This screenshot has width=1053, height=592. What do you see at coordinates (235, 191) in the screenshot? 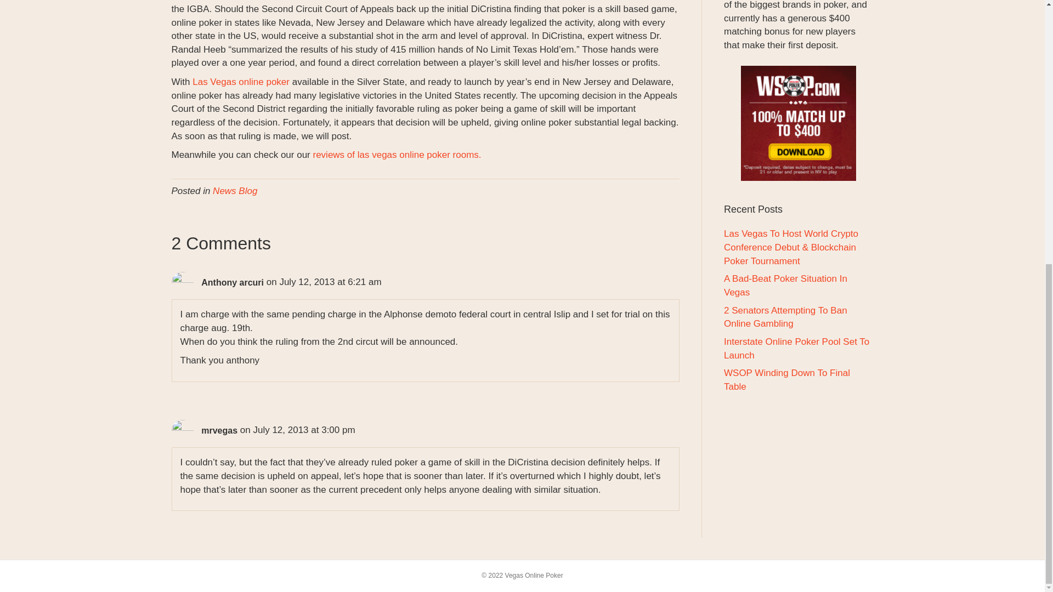
I see `News Blog` at bounding box center [235, 191].